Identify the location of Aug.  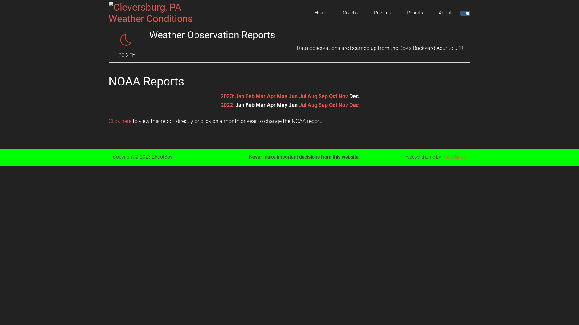
(312, 105).